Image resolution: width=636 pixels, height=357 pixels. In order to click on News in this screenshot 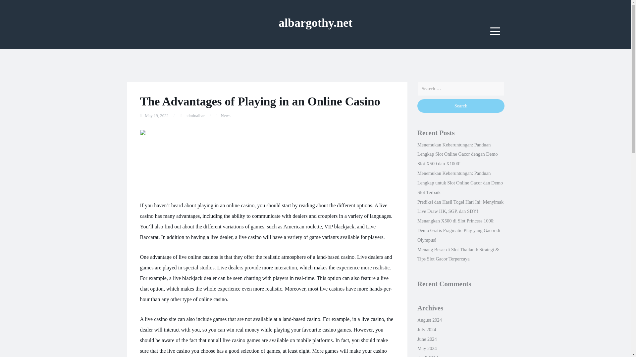, I will do `click(225, 116)`.